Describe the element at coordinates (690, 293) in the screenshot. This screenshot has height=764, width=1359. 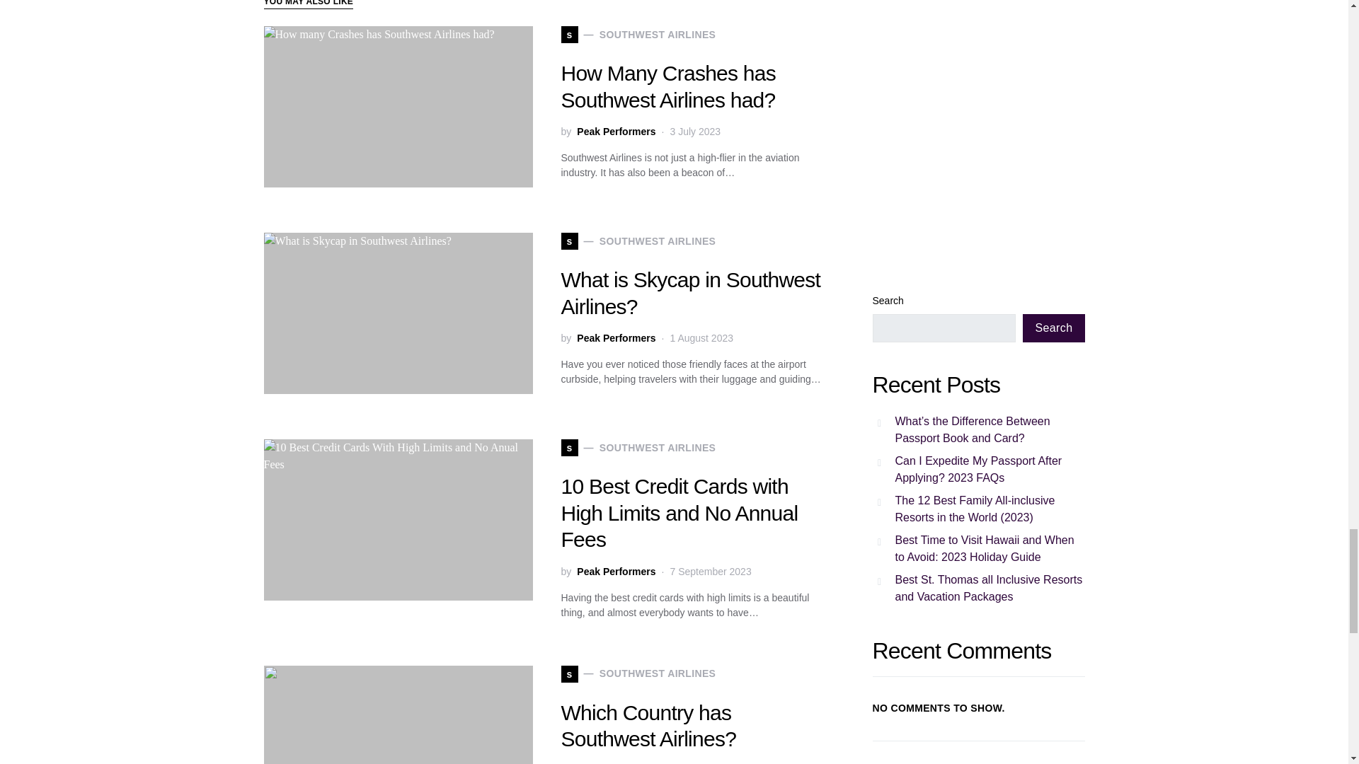
I see `Peak Performers` at that location.